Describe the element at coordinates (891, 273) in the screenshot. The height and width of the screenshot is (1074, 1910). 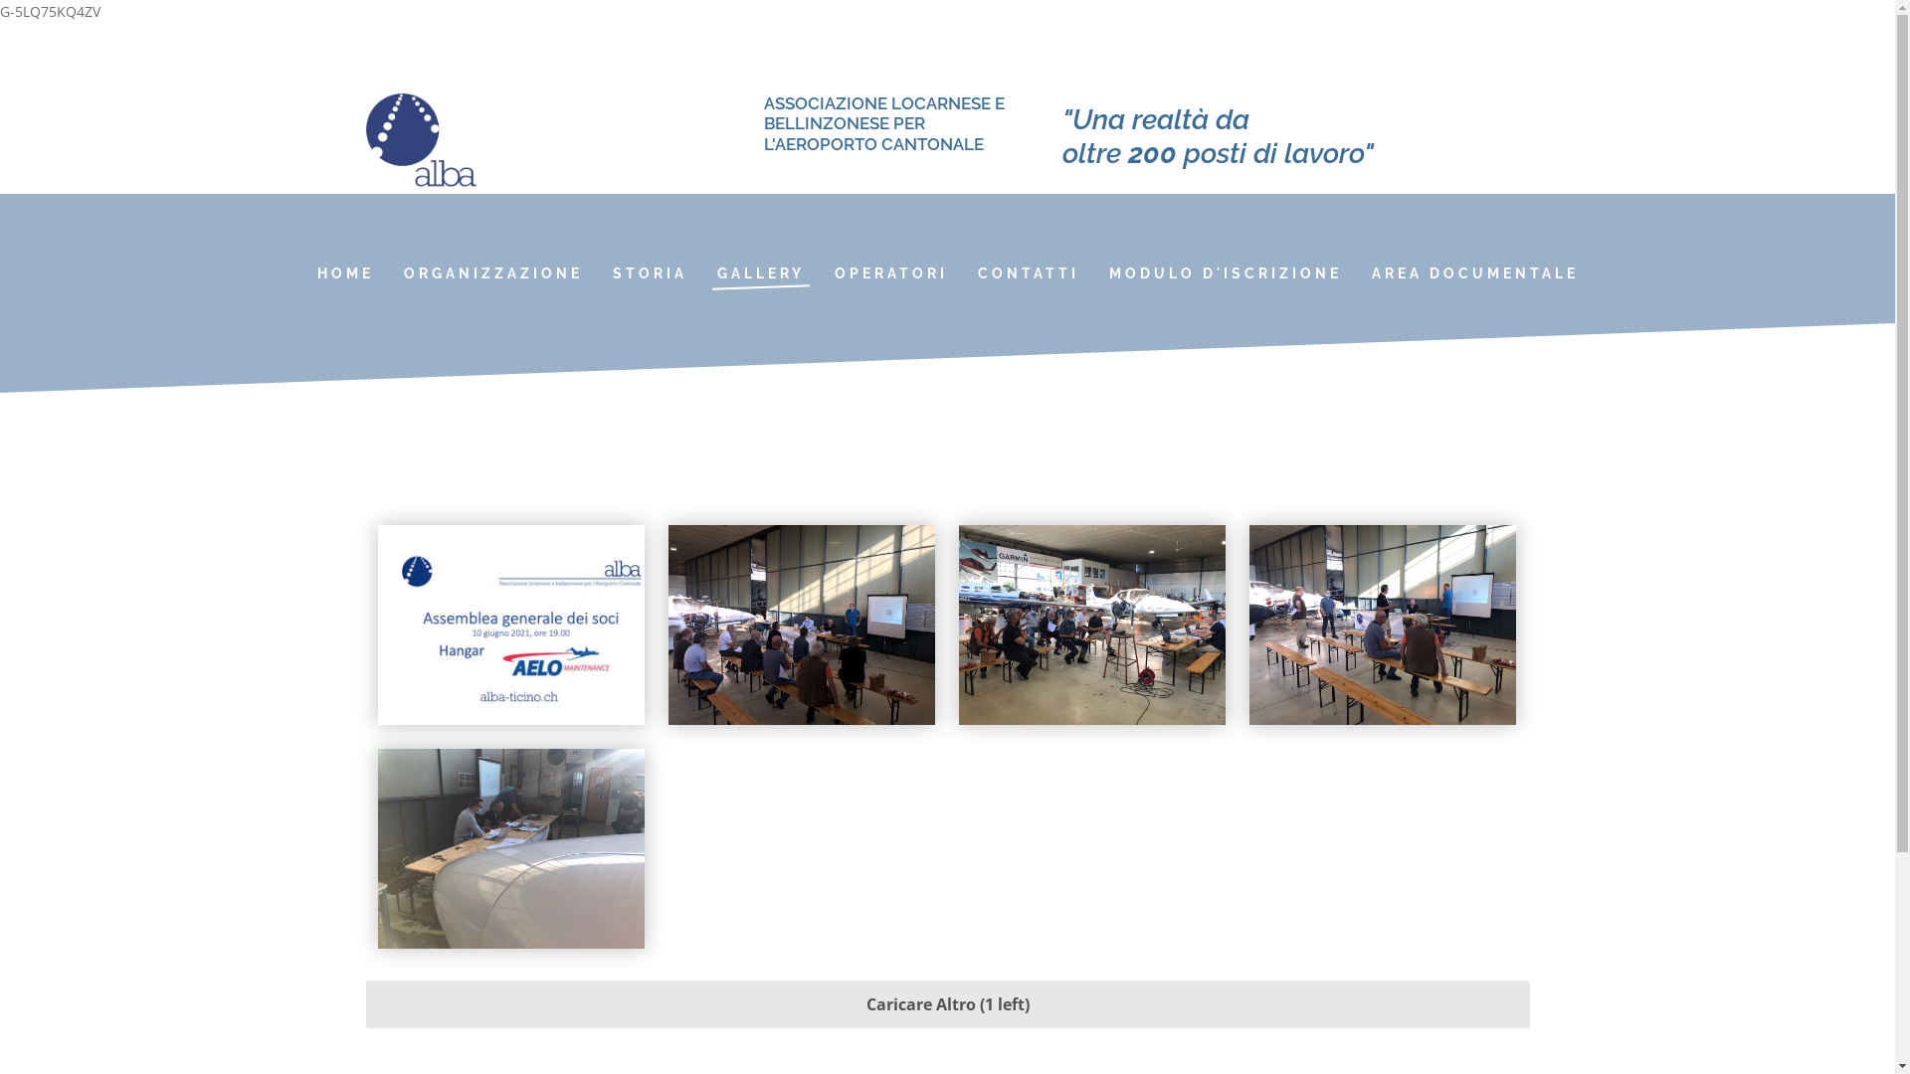
I see `OPERATORI` at that location.